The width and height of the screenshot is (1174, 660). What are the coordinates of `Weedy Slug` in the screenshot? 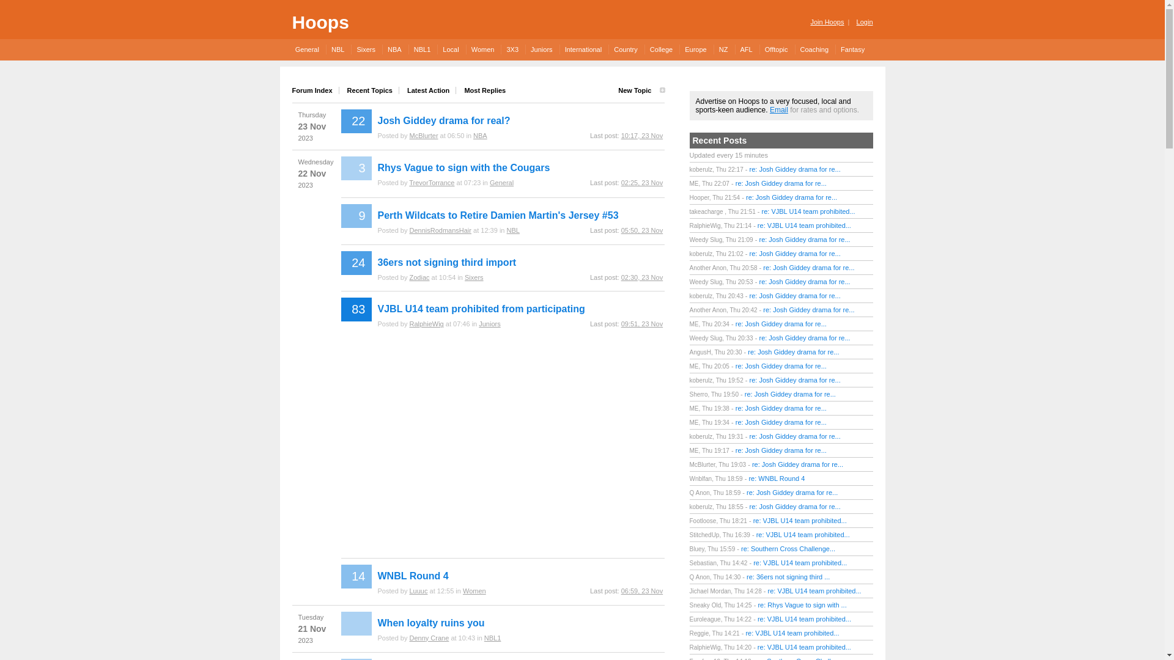 It's located at (706, 339).